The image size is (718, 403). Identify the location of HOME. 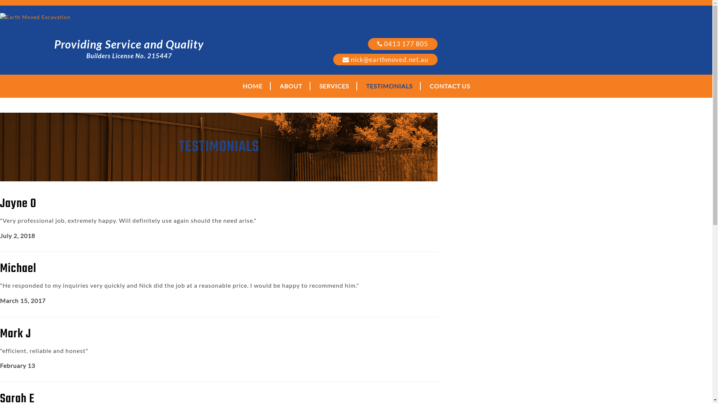
(253, 86).